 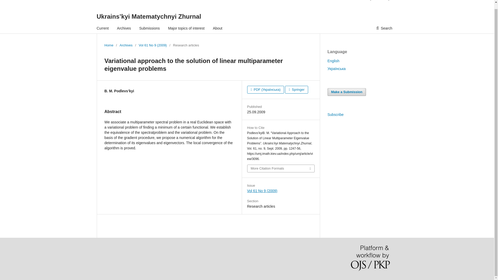 What do you see at coordinates (384, 28) in the screenshot?
I see `Search` at bounding box center [384, 28].